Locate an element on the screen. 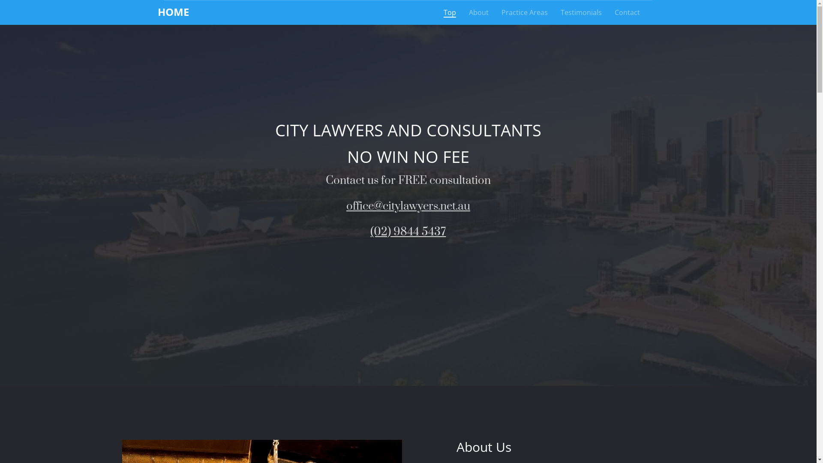  Testimonials is located at coordinates (581, 13).